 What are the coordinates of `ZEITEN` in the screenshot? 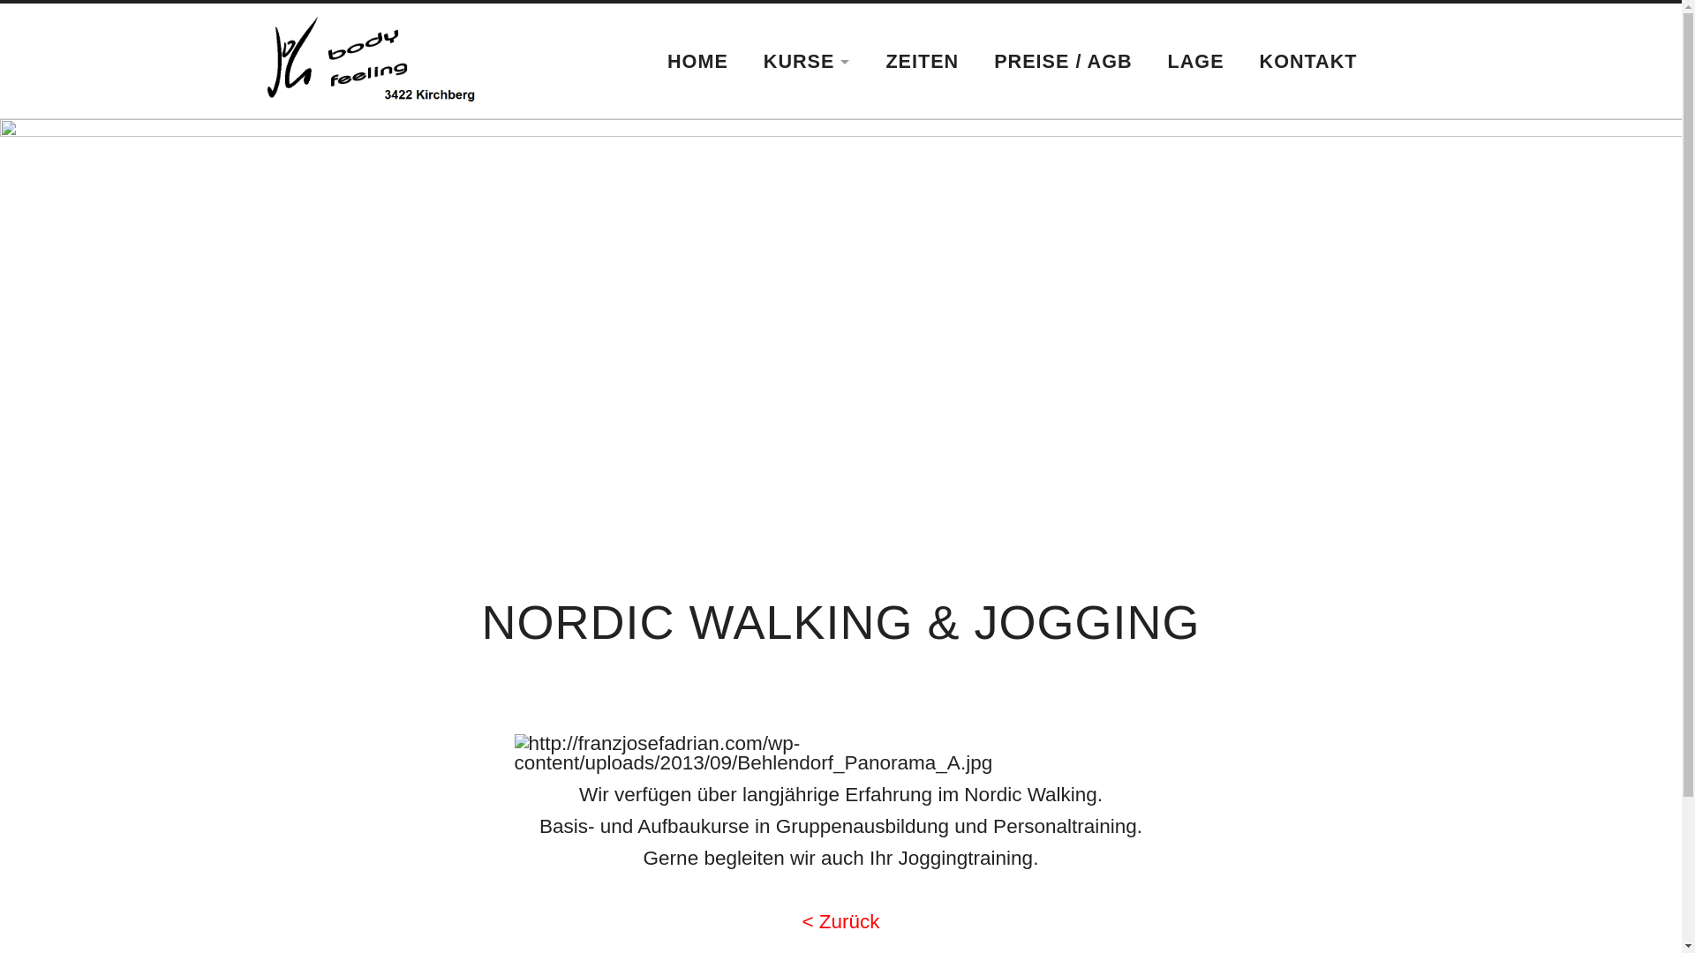 It's located at (922, 62).